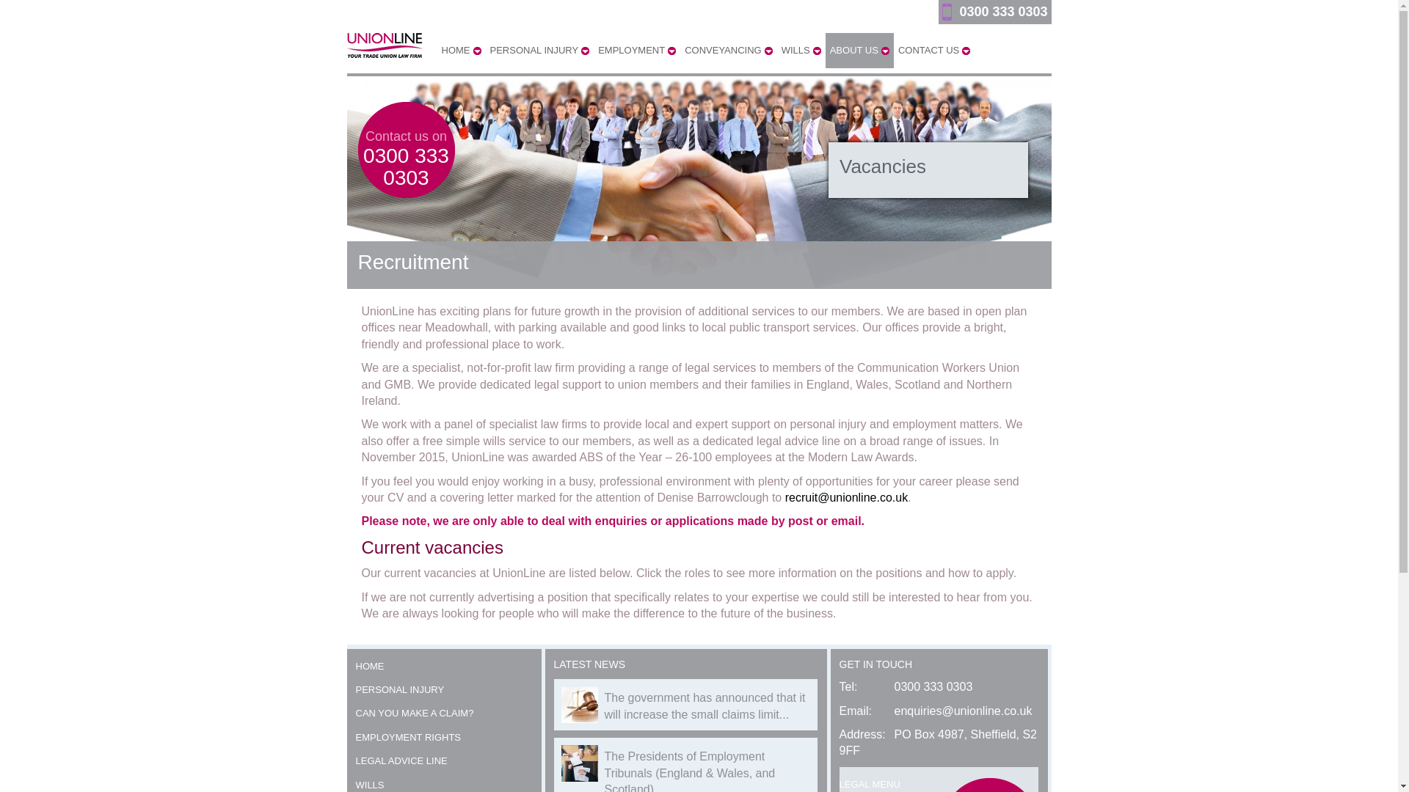 This screenshot has width=1409, height=792. I want to click on CONVEYANCING, so click(729, 50).